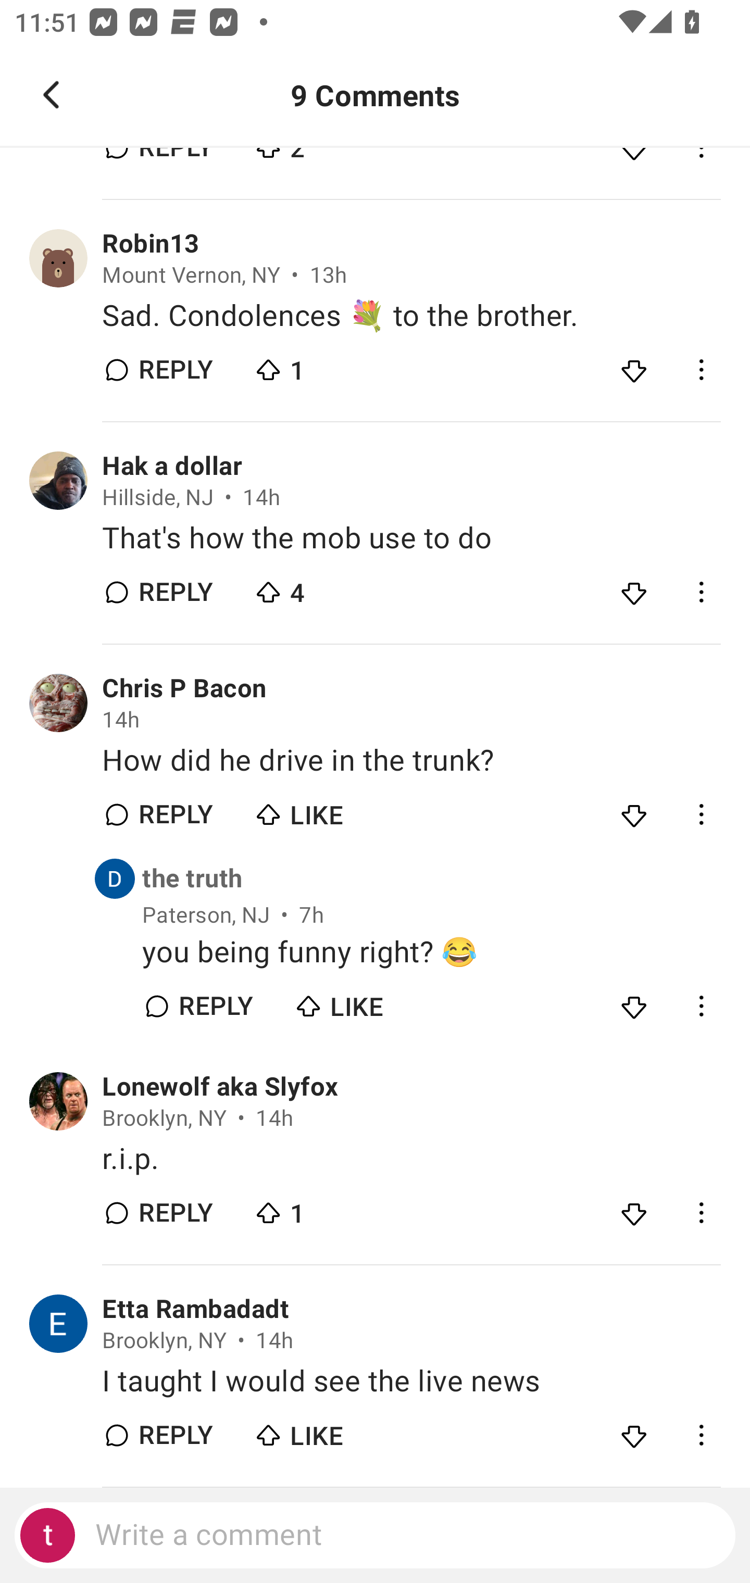 The height and width of the screenshot is (1583, 750). I want to click on Lonewolf aka Slyfox, so click(220, 1086).